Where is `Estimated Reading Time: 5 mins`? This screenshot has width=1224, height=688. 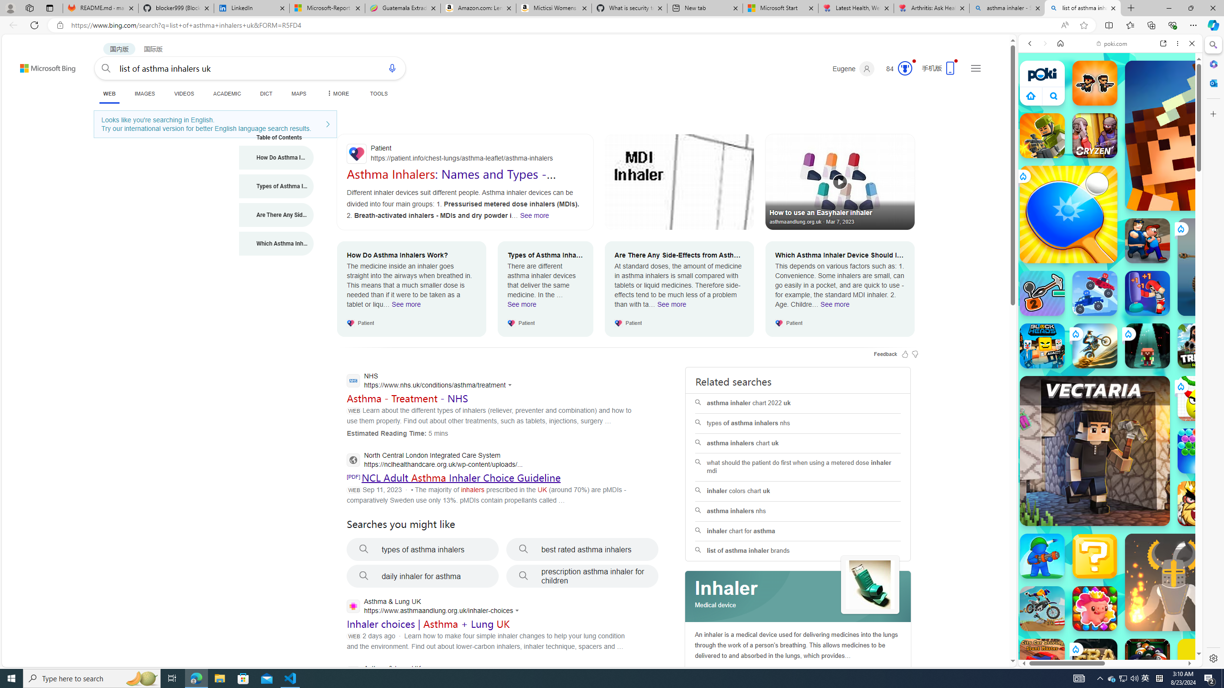
Estimated Reading Time: 5 mins is located at coordinates (397, 433).